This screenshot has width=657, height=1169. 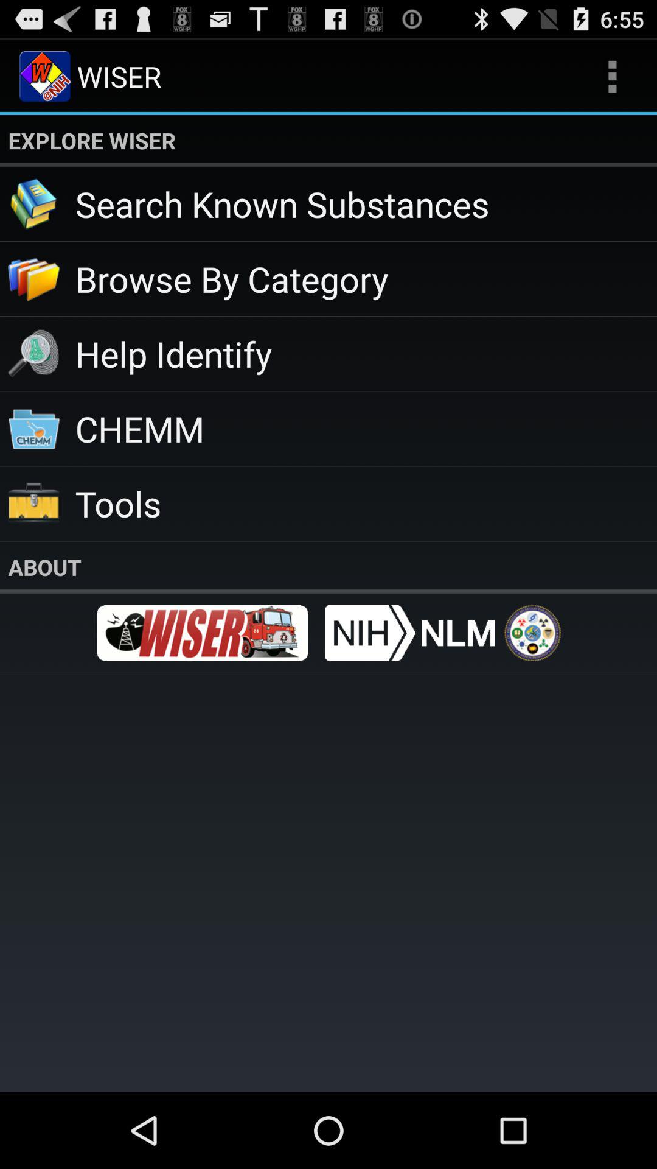 I want to click on select the icon above tools item, so click(x=366, y=429).